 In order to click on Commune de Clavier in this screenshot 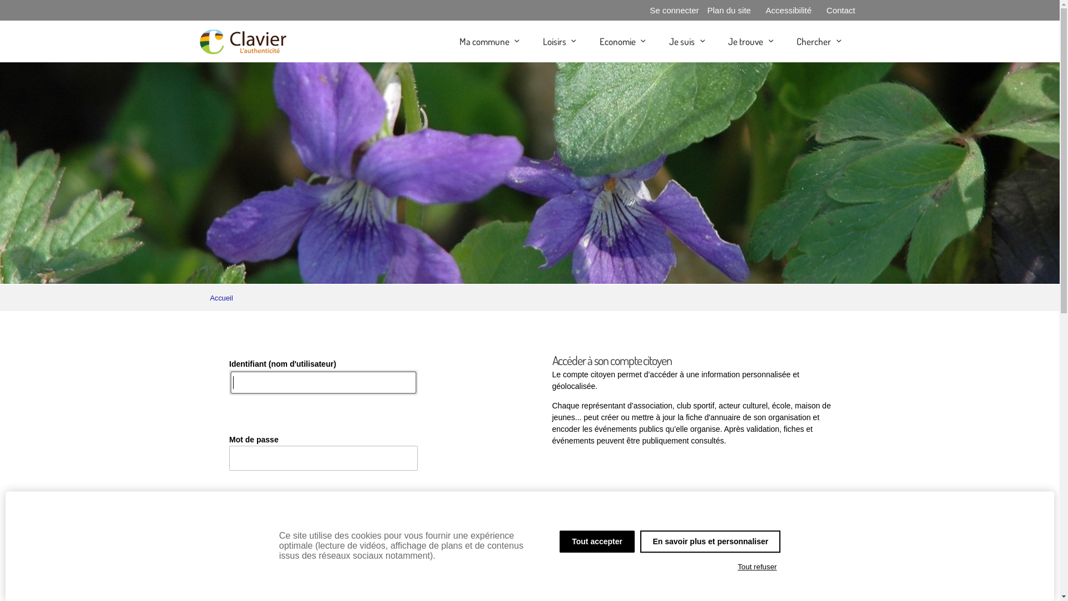, I will do `click(243, 50)`.